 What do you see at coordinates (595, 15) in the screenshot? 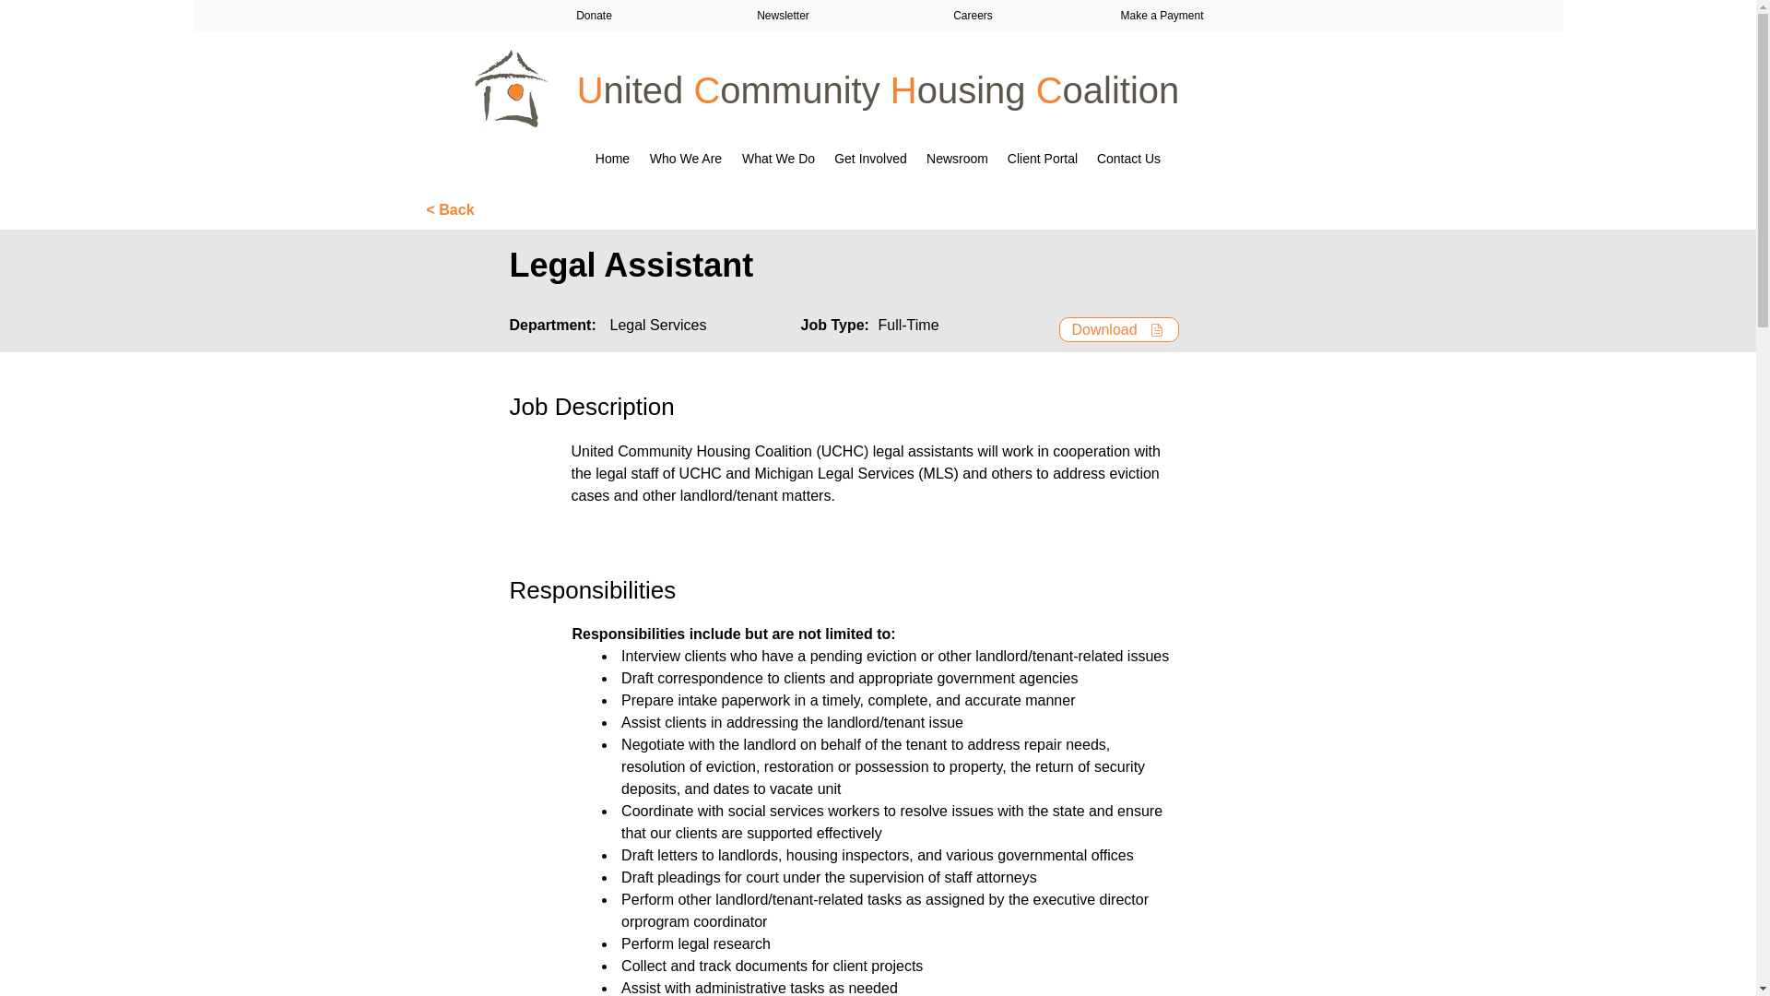
I see `Donate` at bounding box center [595, 15].